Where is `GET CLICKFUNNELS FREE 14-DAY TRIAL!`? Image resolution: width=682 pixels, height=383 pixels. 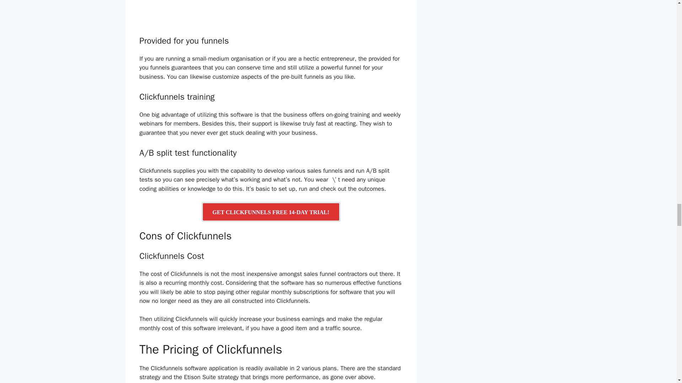 GET CLICKFUNNELS FREE 14-DAY TRIAL! is located at coordinates (271, 212).